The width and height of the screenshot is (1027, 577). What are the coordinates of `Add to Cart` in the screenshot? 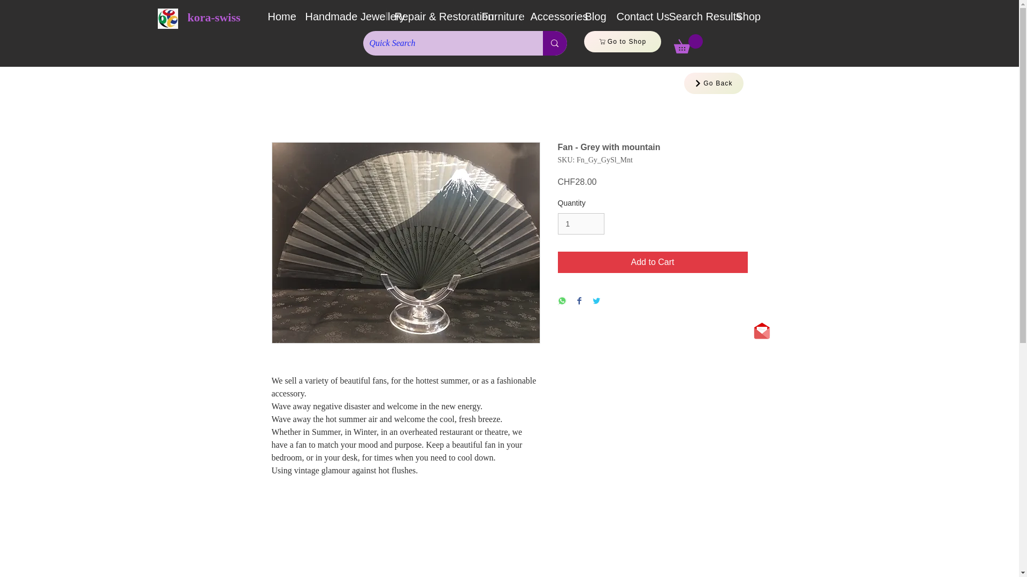 It's located at (653, 262).